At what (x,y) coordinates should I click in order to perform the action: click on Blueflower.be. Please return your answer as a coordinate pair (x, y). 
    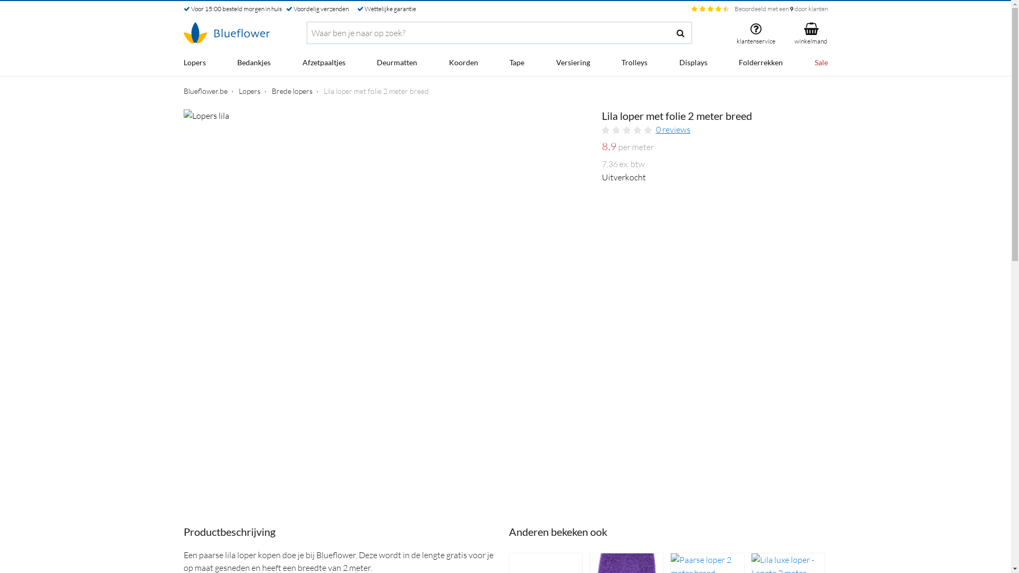
    Looking at the image, I should click on (206, 91).